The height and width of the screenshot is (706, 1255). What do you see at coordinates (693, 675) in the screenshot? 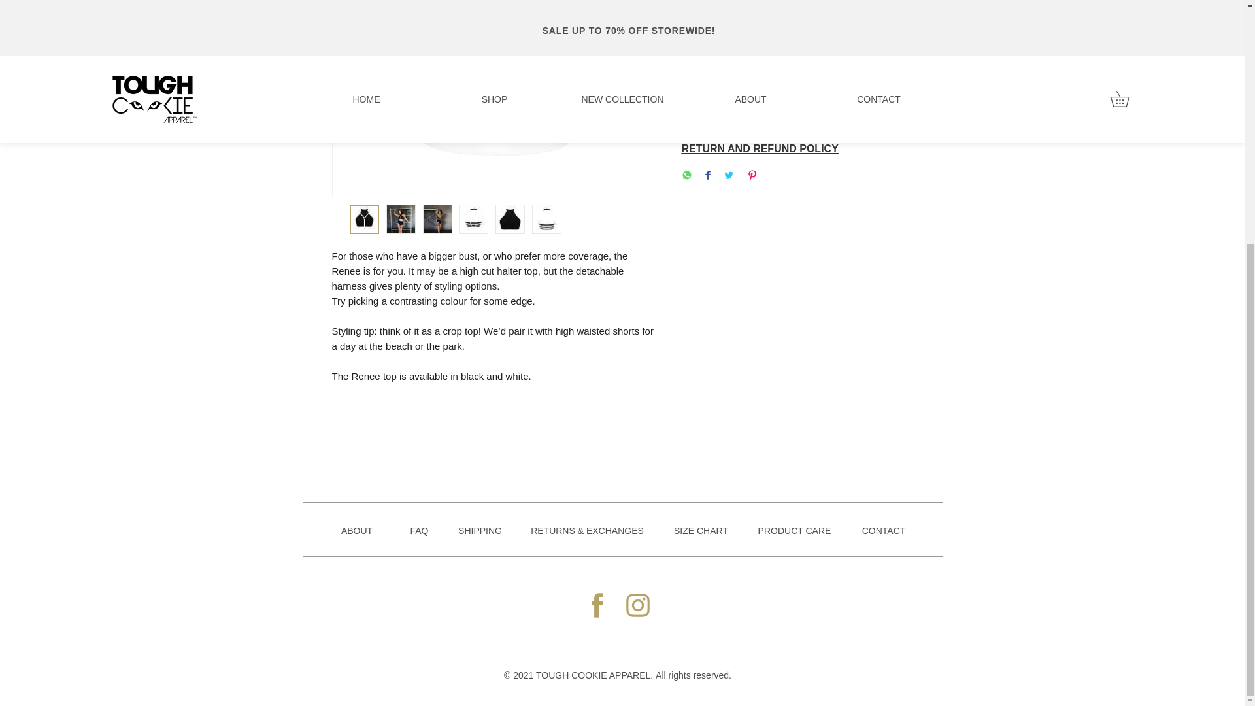
I see `All rights reserved.` at bounding box center [693, 675].